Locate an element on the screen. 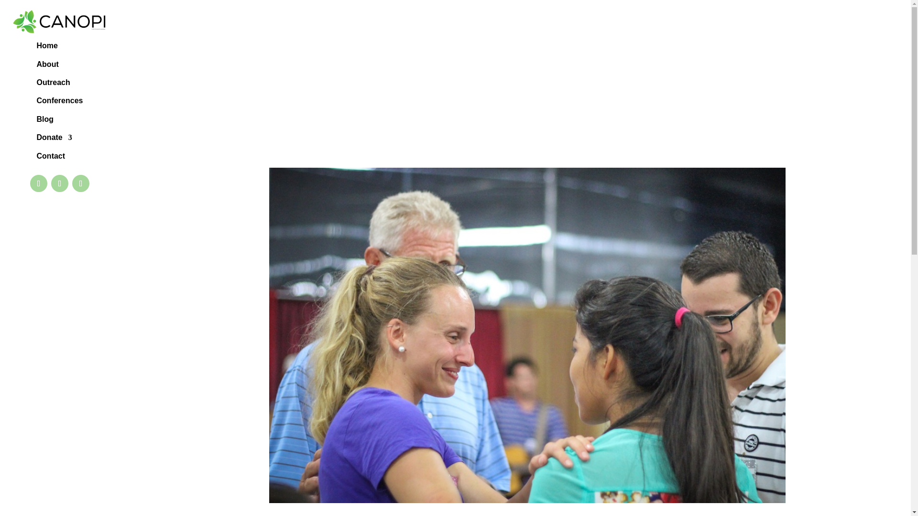  About is located at coordinates (47, 66).